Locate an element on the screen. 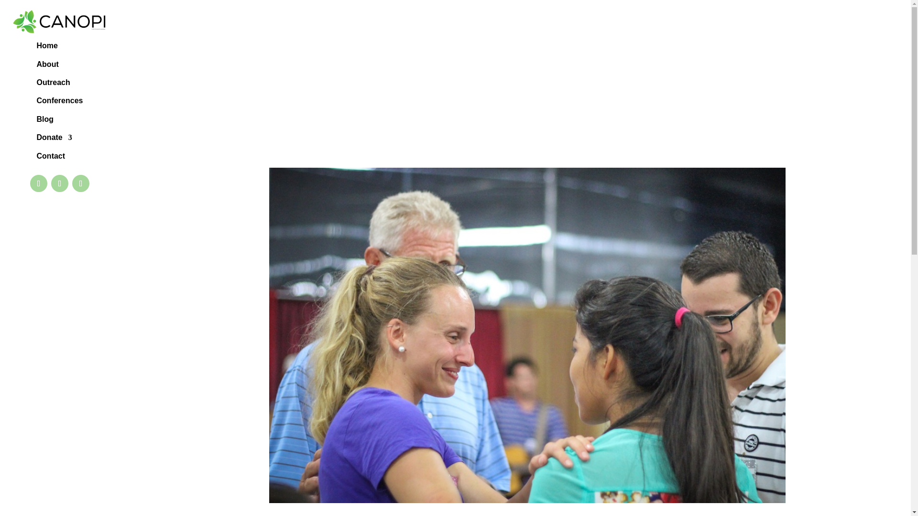  About is located at coordinates (47, 66).